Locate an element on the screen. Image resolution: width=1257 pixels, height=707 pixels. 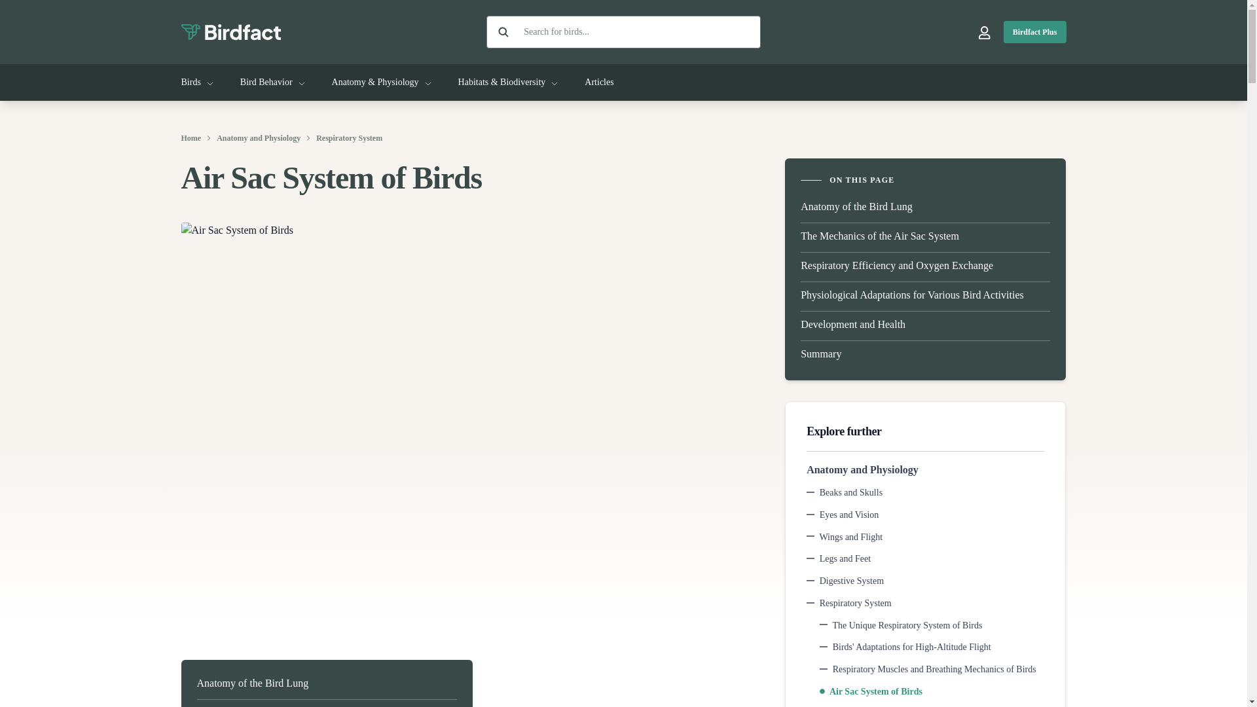
Birds is located at coordinates (197, 82).